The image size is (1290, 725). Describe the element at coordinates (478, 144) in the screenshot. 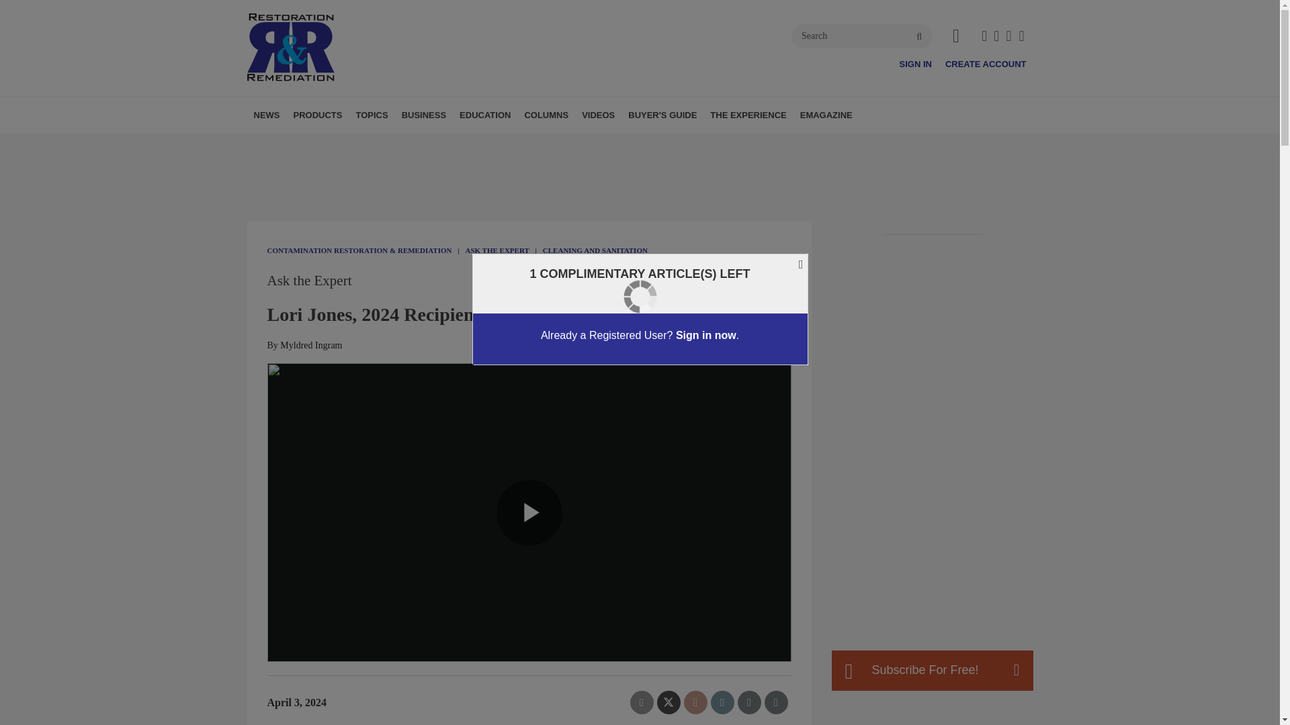

I see `MANAGING YOUR BUSINESS` at that location.